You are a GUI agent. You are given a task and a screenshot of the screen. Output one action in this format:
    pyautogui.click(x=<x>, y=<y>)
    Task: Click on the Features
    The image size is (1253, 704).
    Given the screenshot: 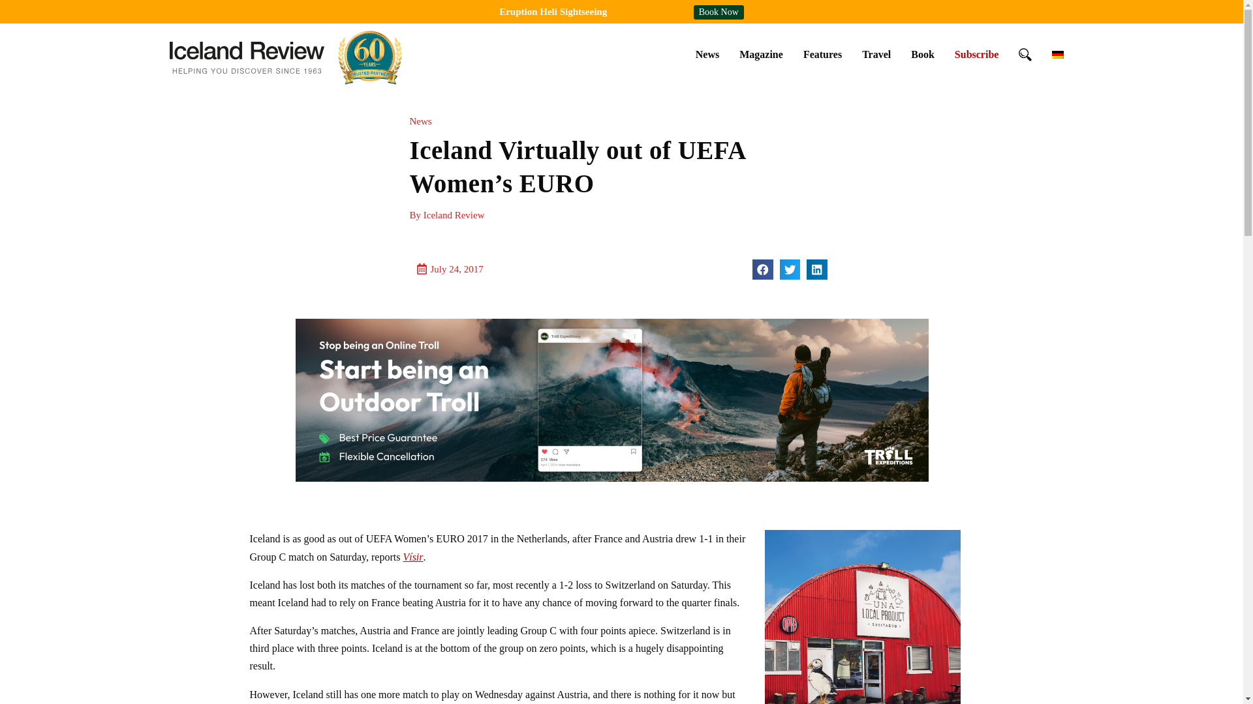 What is the action you would take?
    pyautogui.click(x=822, y=54)
    